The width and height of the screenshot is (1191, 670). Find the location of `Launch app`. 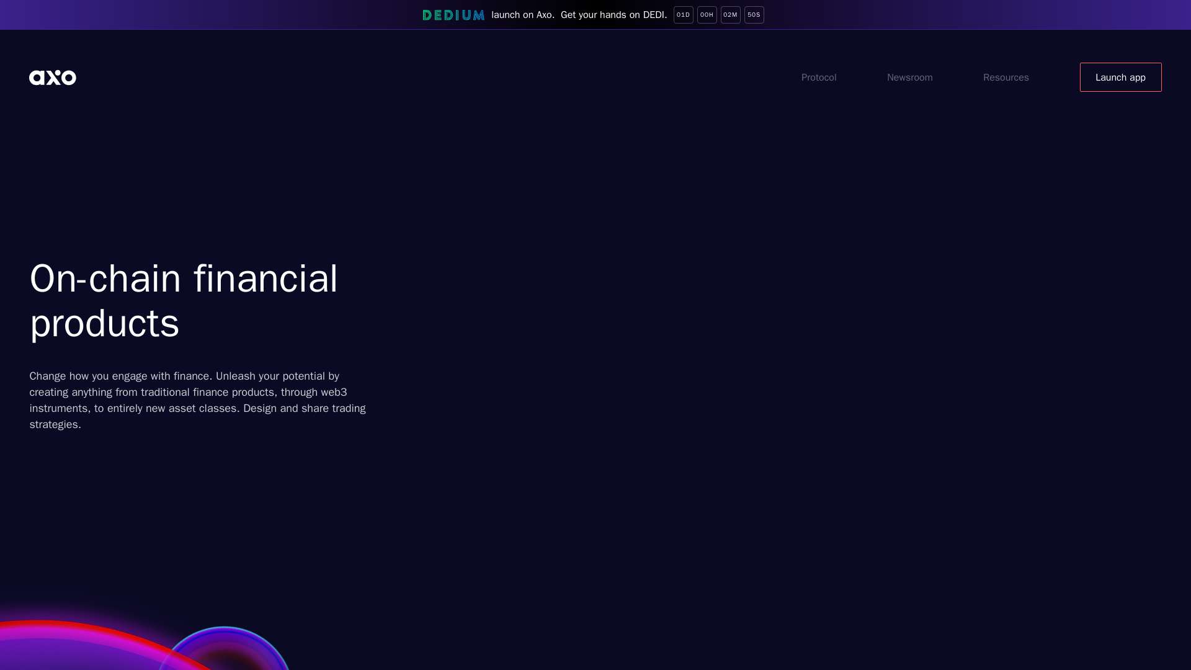

Launch app is located at coordinates (1121, 77).